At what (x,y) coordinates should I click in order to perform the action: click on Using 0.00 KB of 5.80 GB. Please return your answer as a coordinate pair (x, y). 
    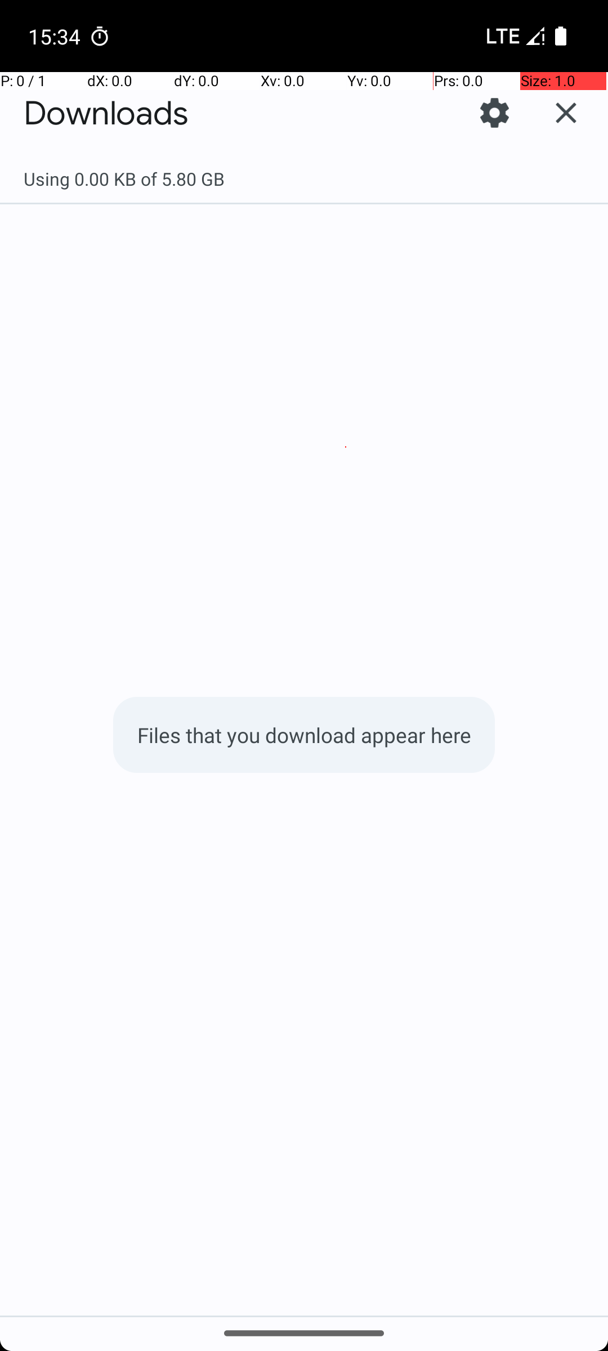
    Looking at the image, I should click on (304, 179).